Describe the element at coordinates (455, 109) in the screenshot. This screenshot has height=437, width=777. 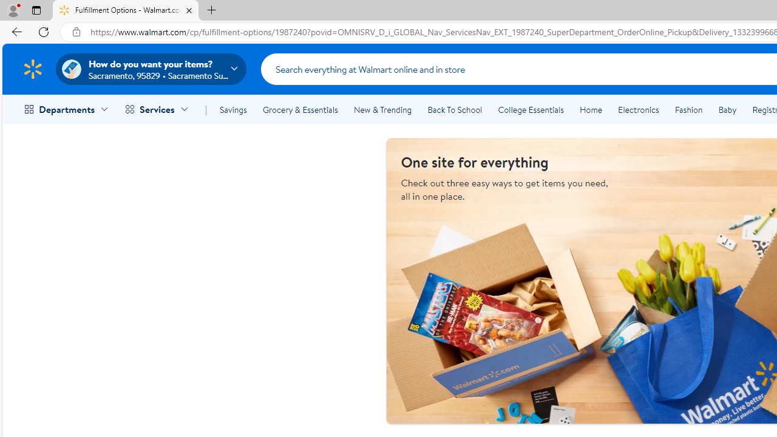
I see `Back To School` at that location.